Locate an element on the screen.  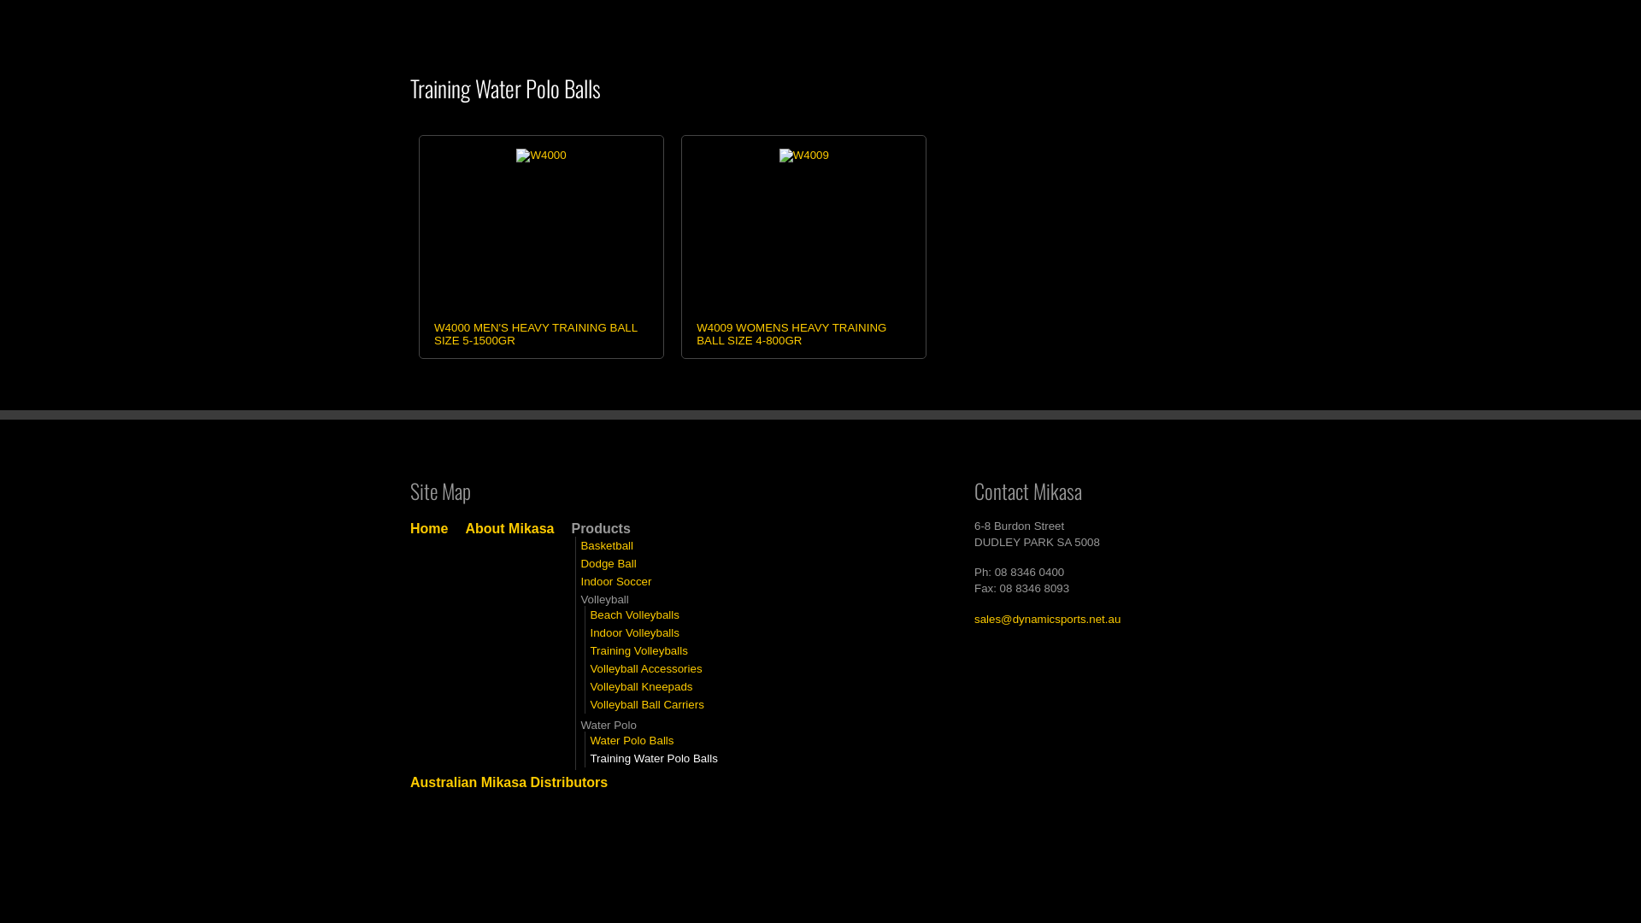
W4009 WOMENS HEAVY TRAINING BALL SIZE 4-800GR is located at coordinates (791, 334).